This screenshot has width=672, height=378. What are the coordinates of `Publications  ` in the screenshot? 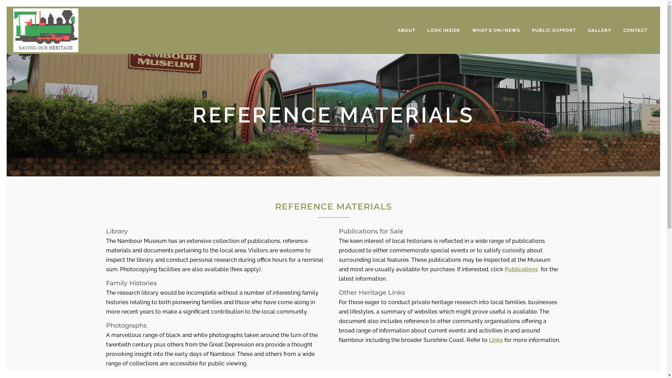 It's located at (523, 269).